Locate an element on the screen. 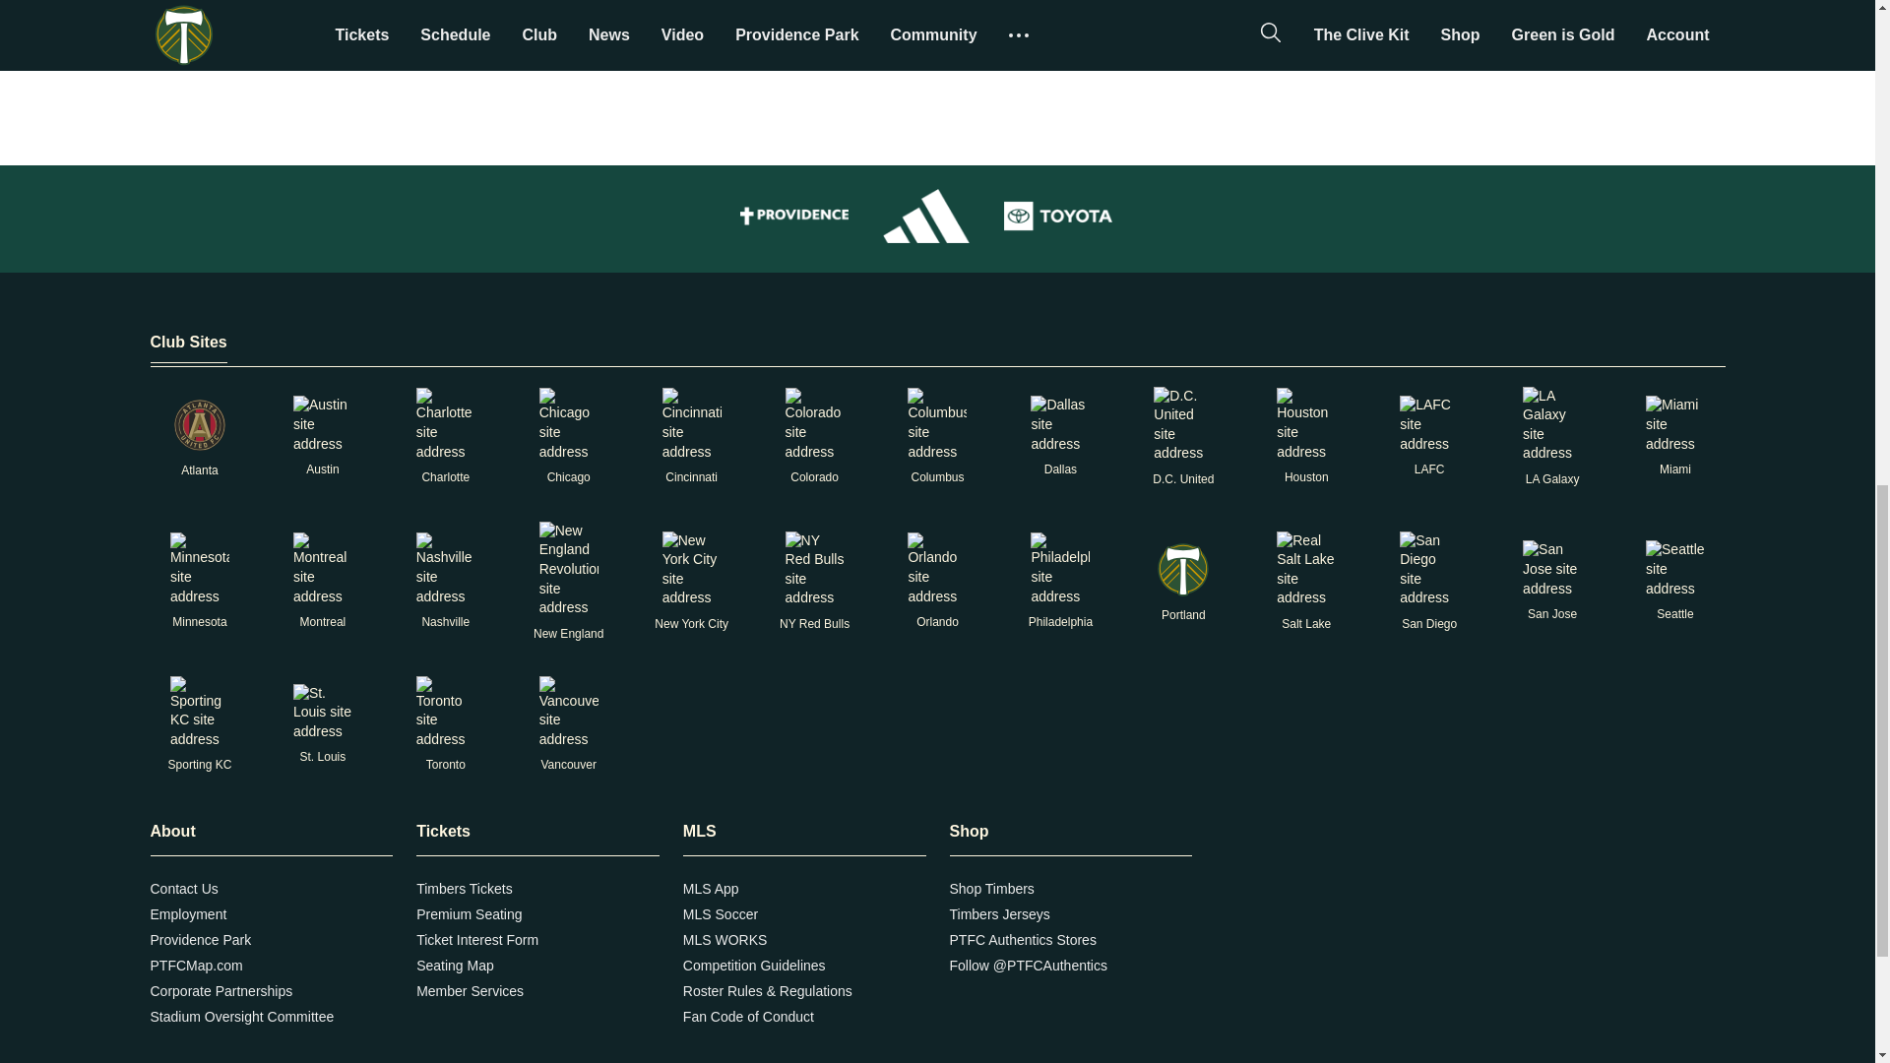 The width and height of the screenshot is (1890, 1063). Link to LAFC is located at coordinates (1429, 424).